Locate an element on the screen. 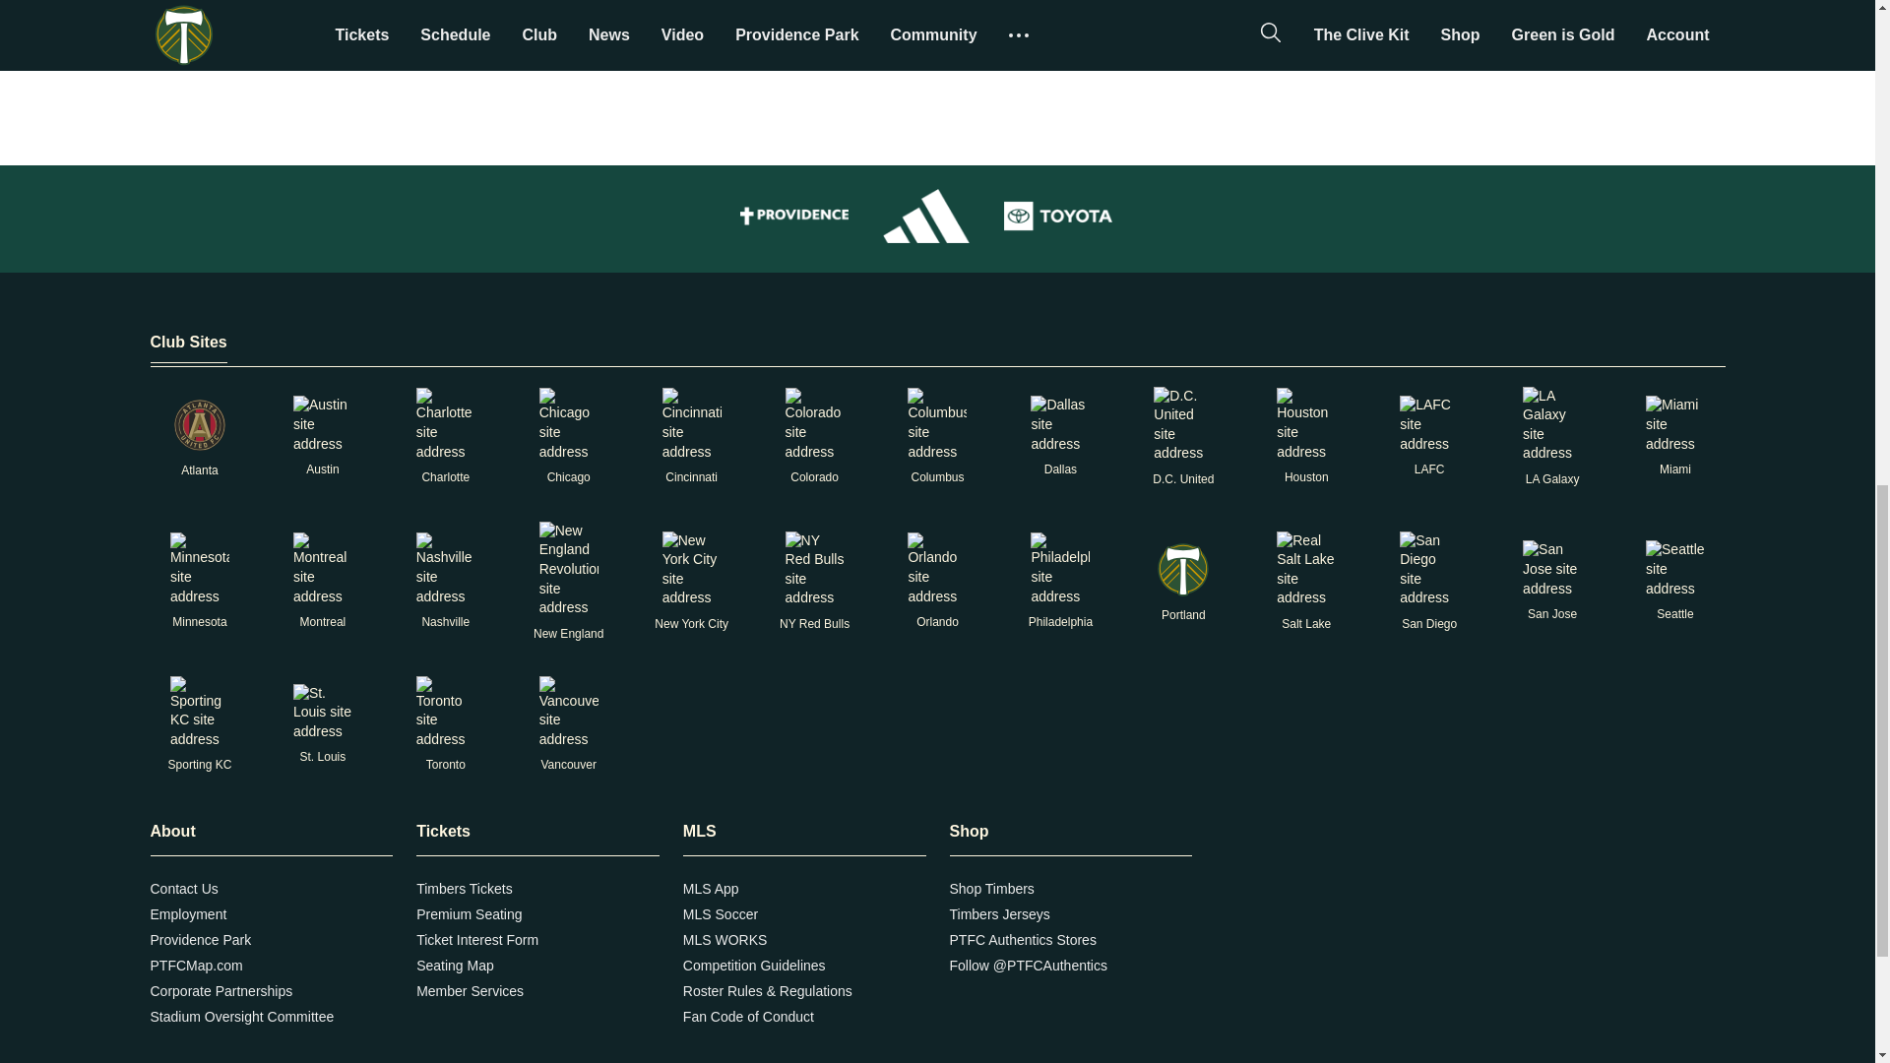 The width and height of the screenshot is (1890, 1063). Link to LAFC is located at coordinates (1429, 424).